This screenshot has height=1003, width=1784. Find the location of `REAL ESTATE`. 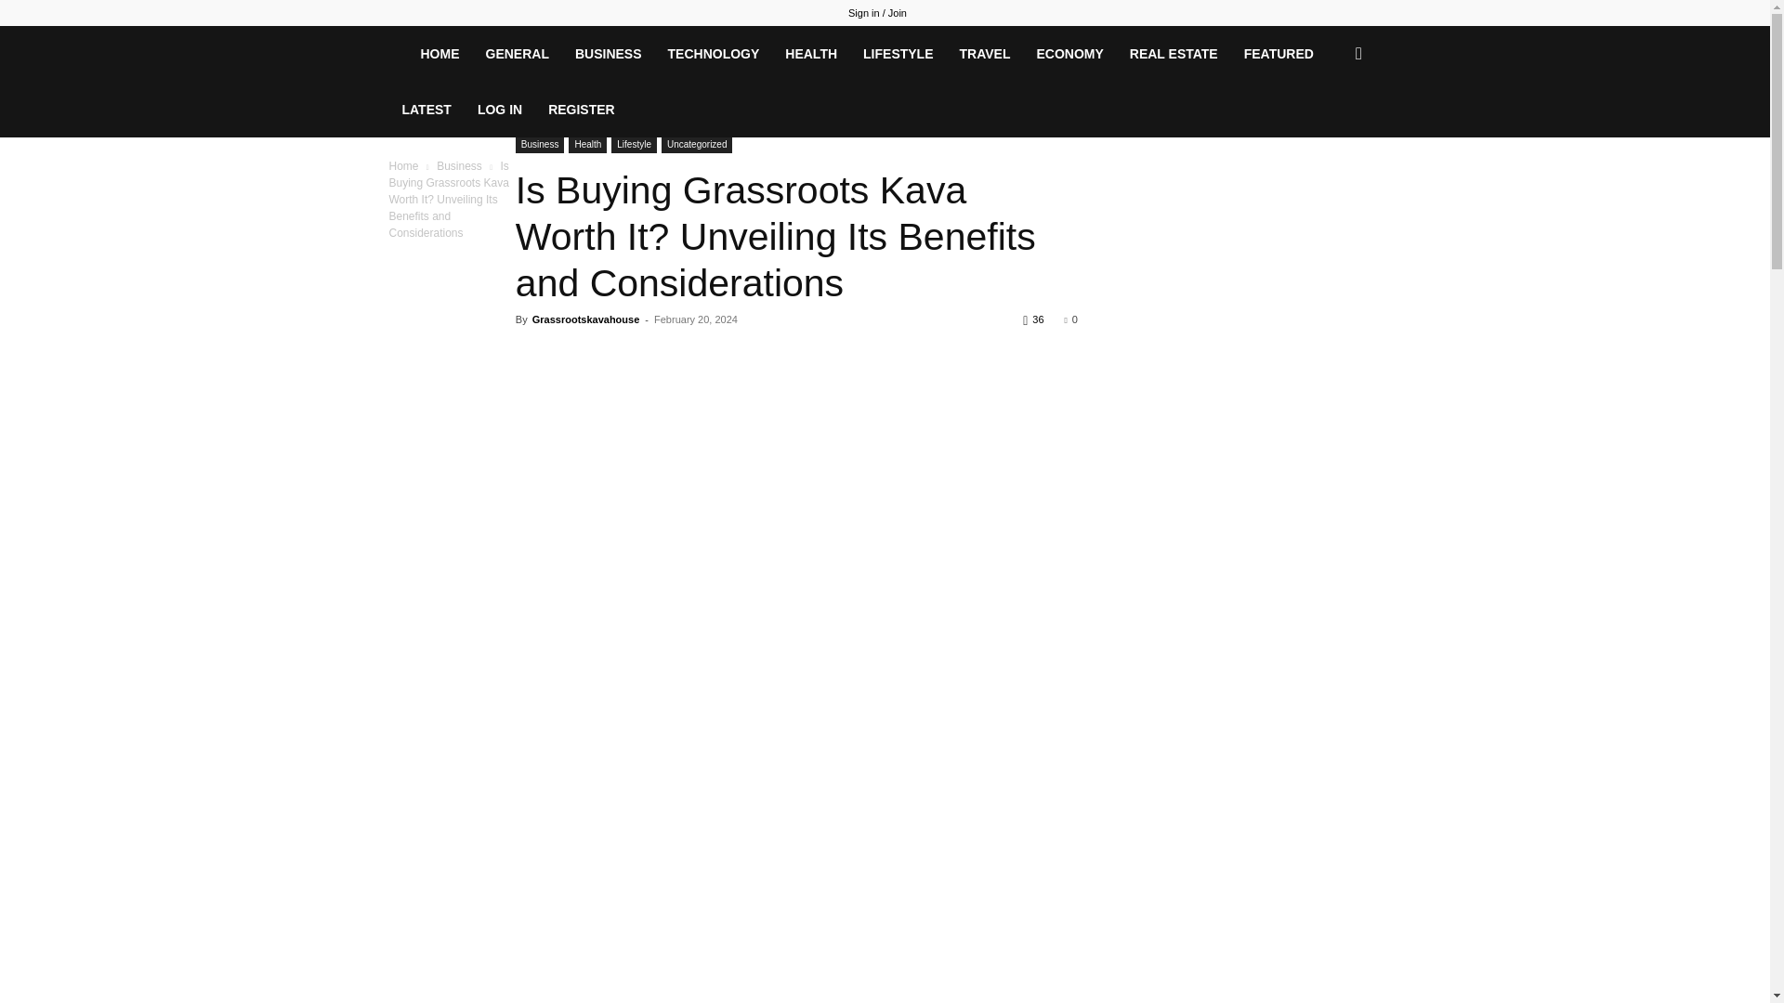

REAL ESTATE is located at coordinates (1173, 54).